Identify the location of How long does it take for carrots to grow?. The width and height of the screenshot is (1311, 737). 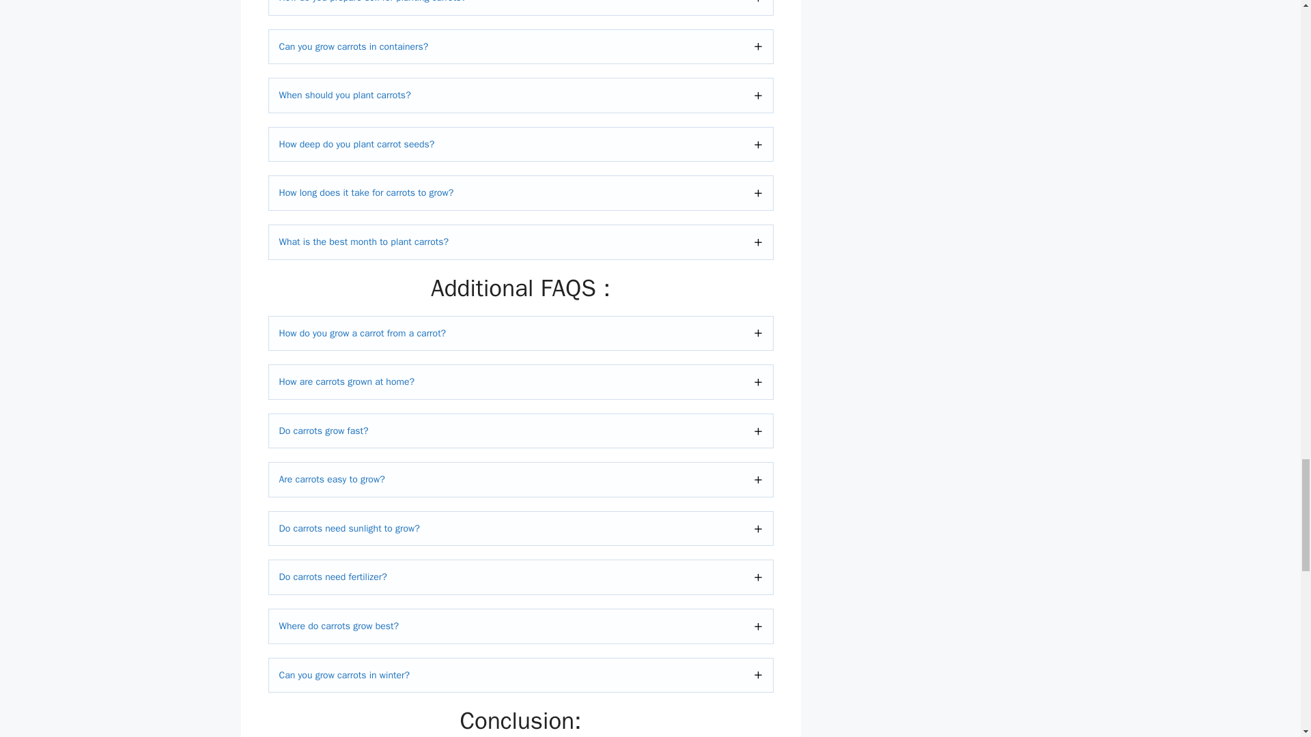
(520, 192).